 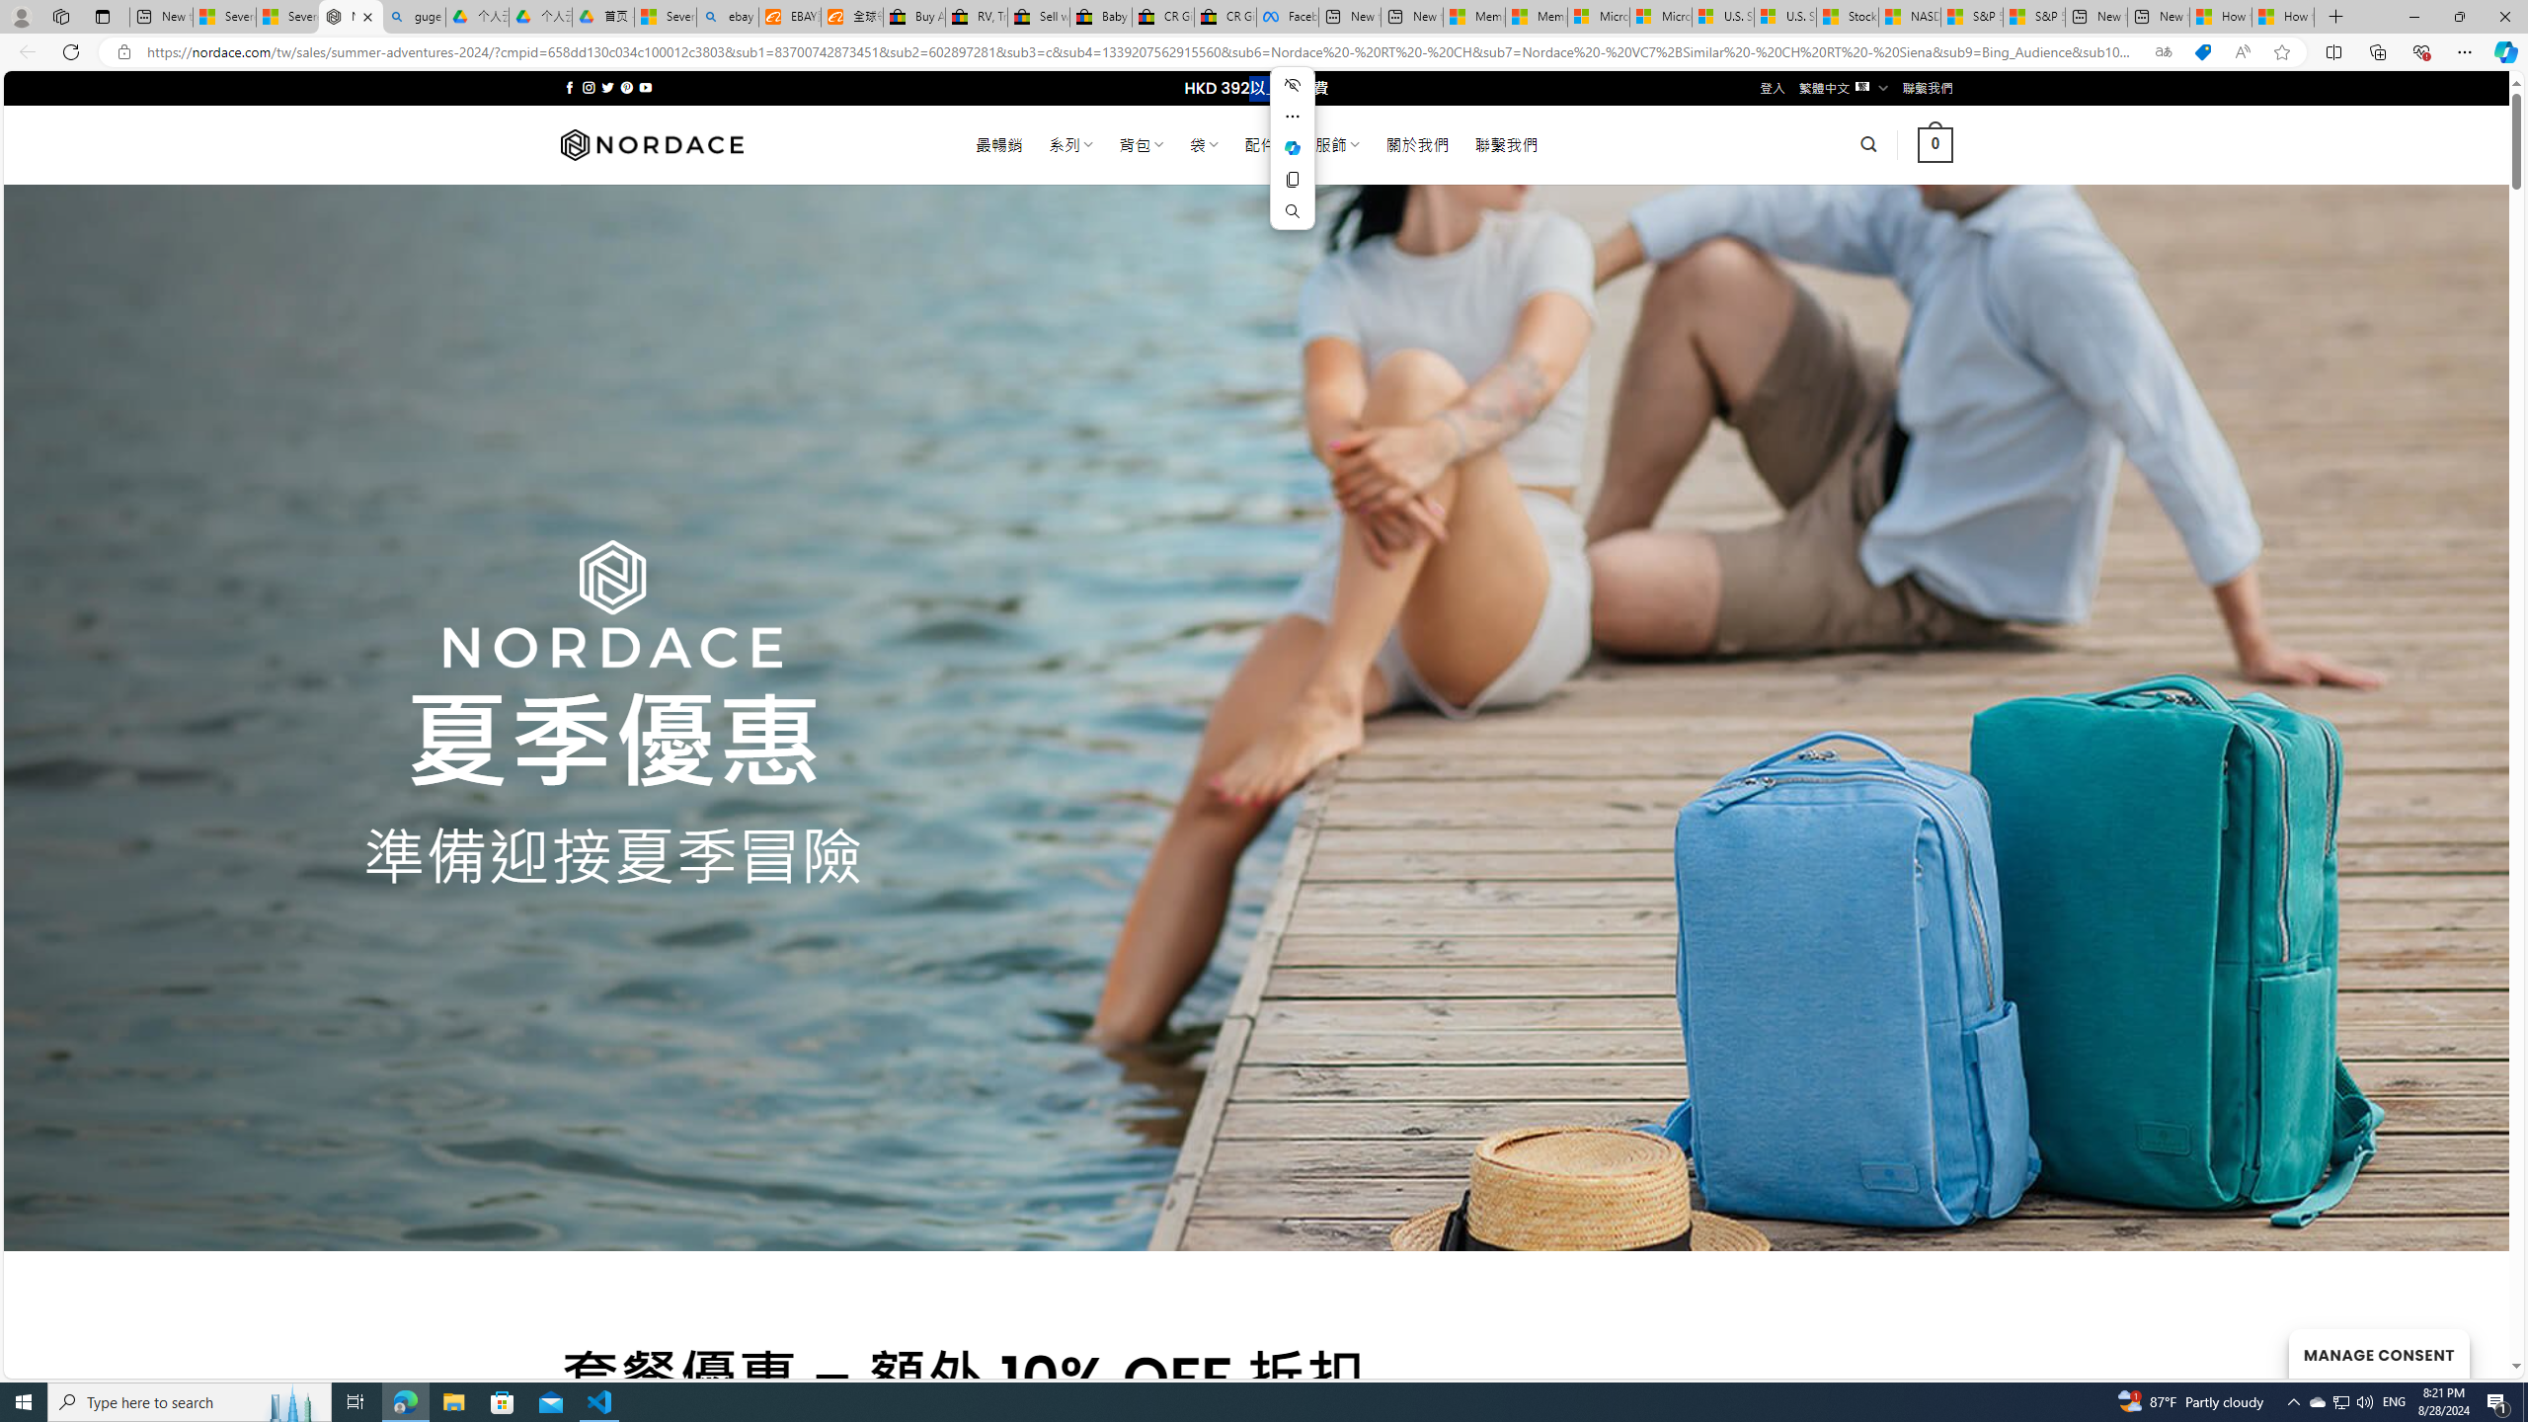 I want to click on S&P 500, Nasdaq end lower, weighed by Nvidia dip | Watch, so click(x=2033, y=17).